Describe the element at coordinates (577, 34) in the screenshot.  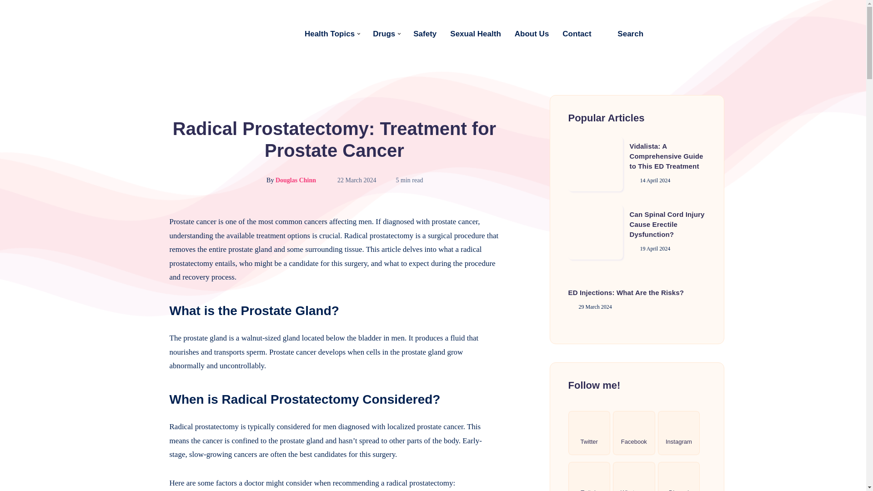
I see `Contact` at that location.